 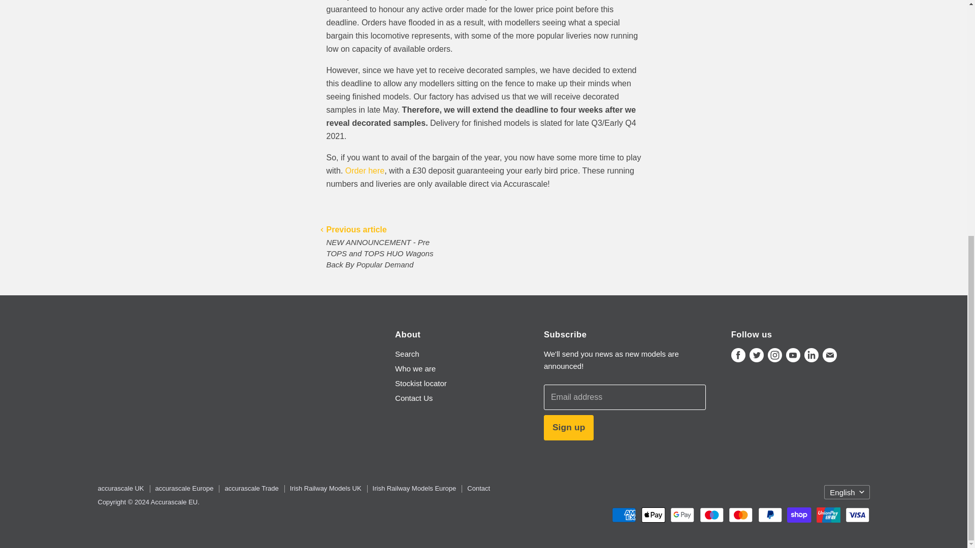 What do you see at coordinates (774, 355) in the screenshot?
I see `Instagram` at bounding box center [774, 355].